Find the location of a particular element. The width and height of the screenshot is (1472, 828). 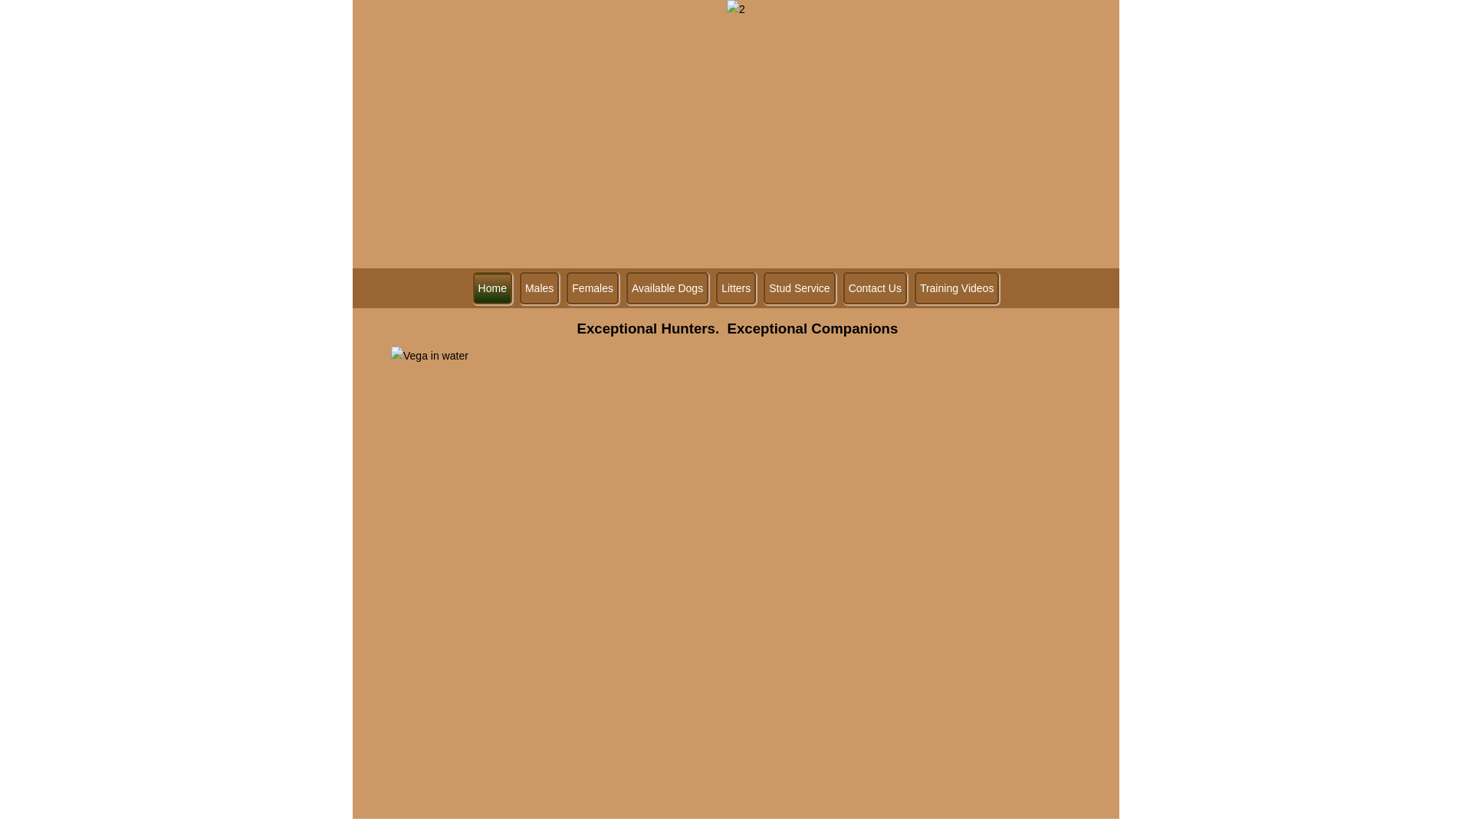

Stud Service is located at coordinates (799, 288).